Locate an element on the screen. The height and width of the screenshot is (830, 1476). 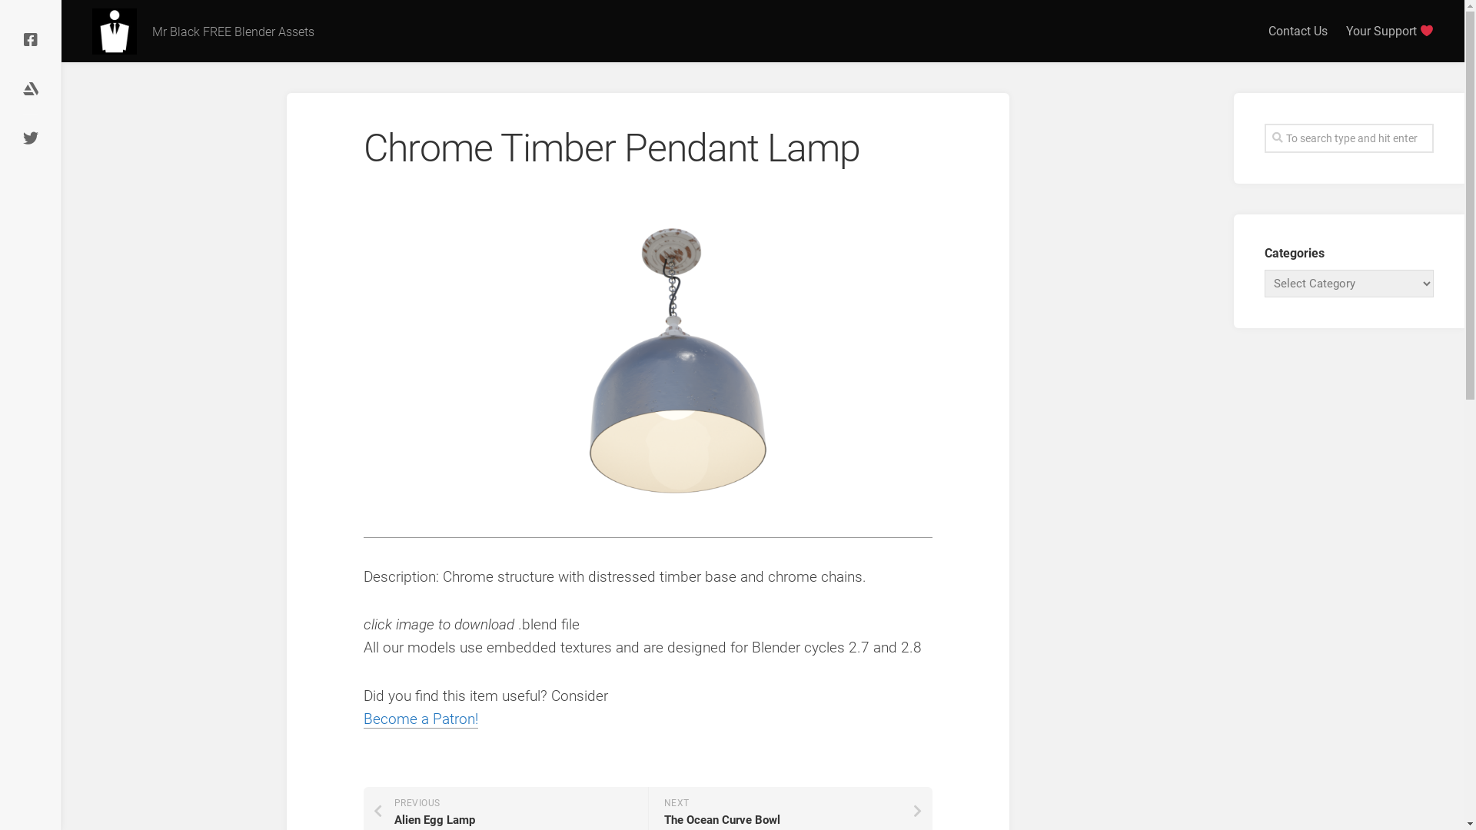
Mr Black on Artstation is located at coordinates (31, 89).